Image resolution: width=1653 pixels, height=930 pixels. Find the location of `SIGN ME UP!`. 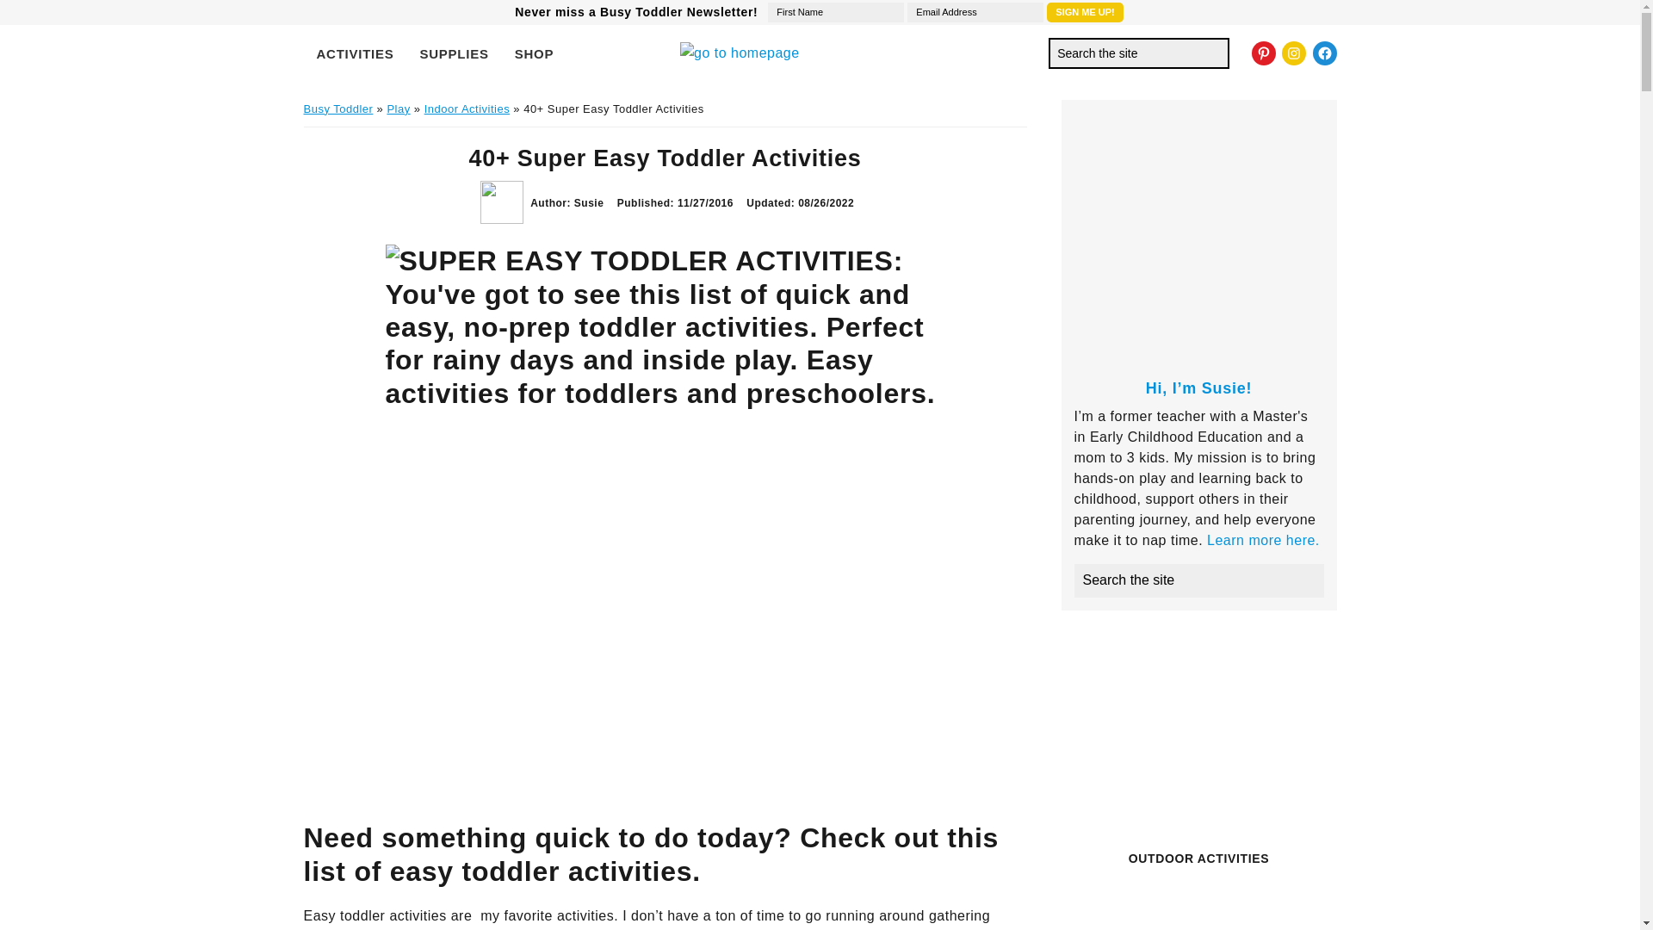

SIGN ME UP! is located at coordinates (1084, 12).